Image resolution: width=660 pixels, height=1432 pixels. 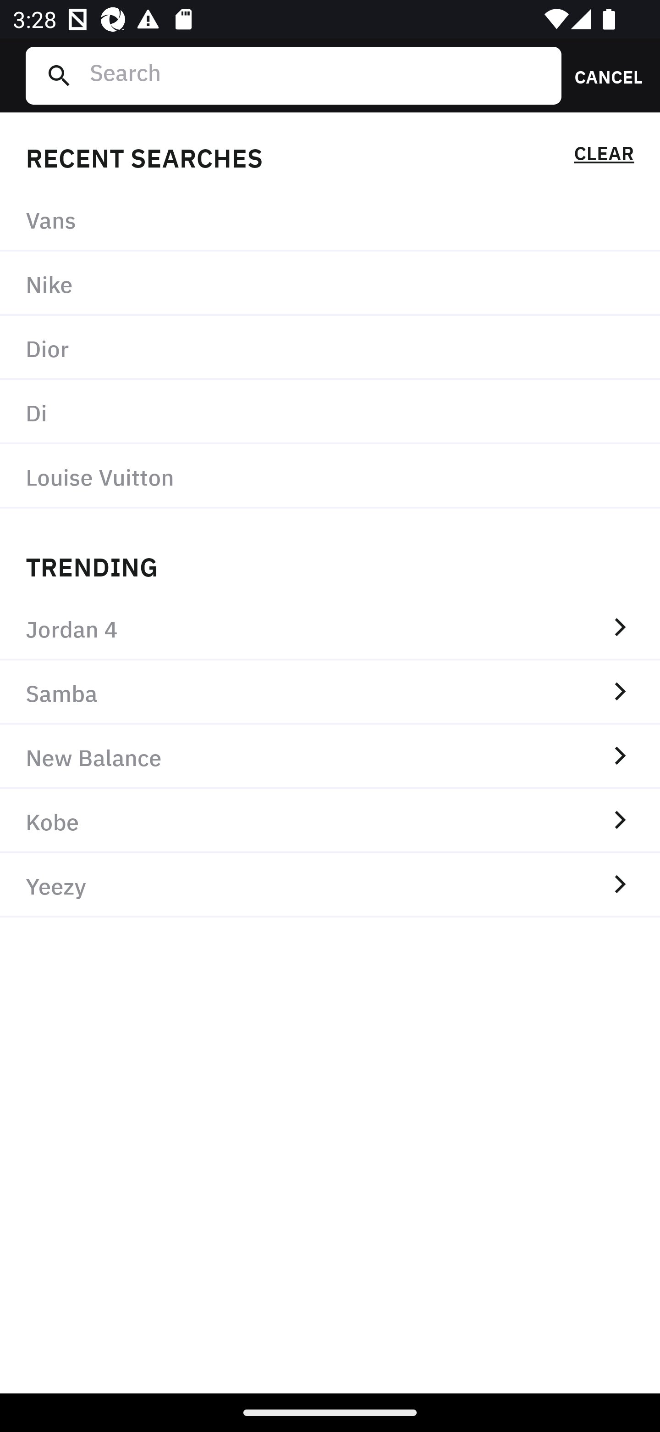 What do you see at coordinates (604, 156) in the screenshot?
I see `CLEAR` at bounding box center [604, 156].